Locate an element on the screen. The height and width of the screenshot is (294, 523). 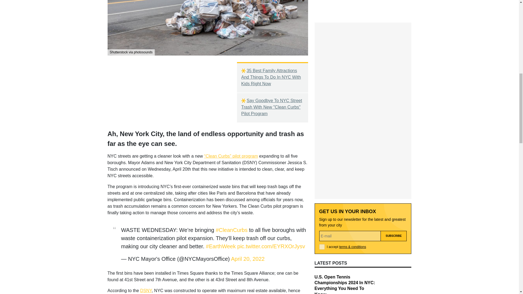
Subscribe is located at coordinates (394, 136).